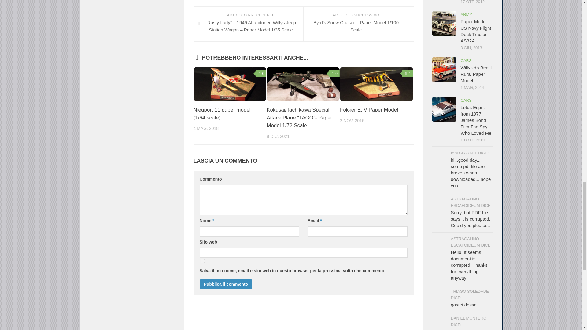  Describe the element at coordinates (376, 84) in the screenshot. I see `Fokker E. V Paper Model` at that location.